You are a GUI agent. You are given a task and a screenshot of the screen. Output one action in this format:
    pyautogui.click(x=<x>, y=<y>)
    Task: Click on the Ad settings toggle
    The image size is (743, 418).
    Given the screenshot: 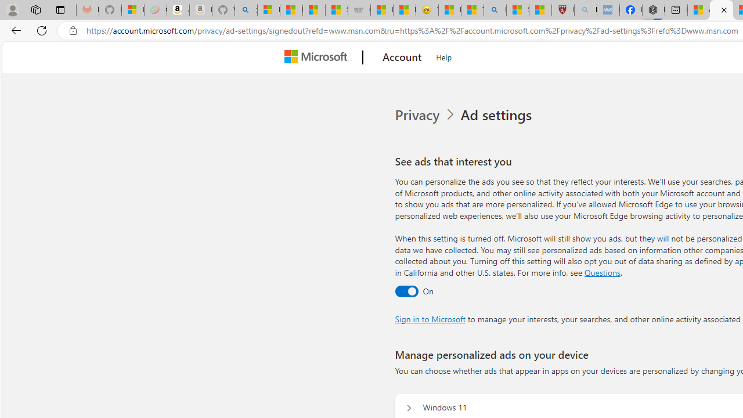 What is the action you would take?
    pyautogui.click(x=406, y=291)
    